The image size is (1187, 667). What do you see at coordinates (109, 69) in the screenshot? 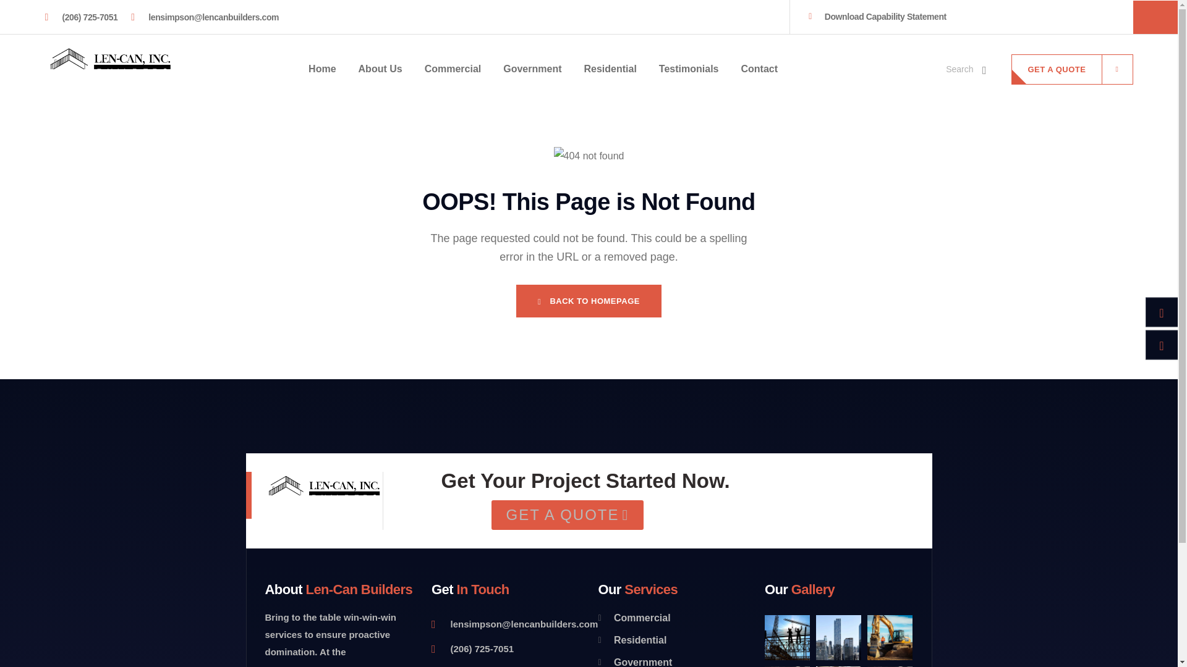
I see `Home` at bounding box center [109, 69].